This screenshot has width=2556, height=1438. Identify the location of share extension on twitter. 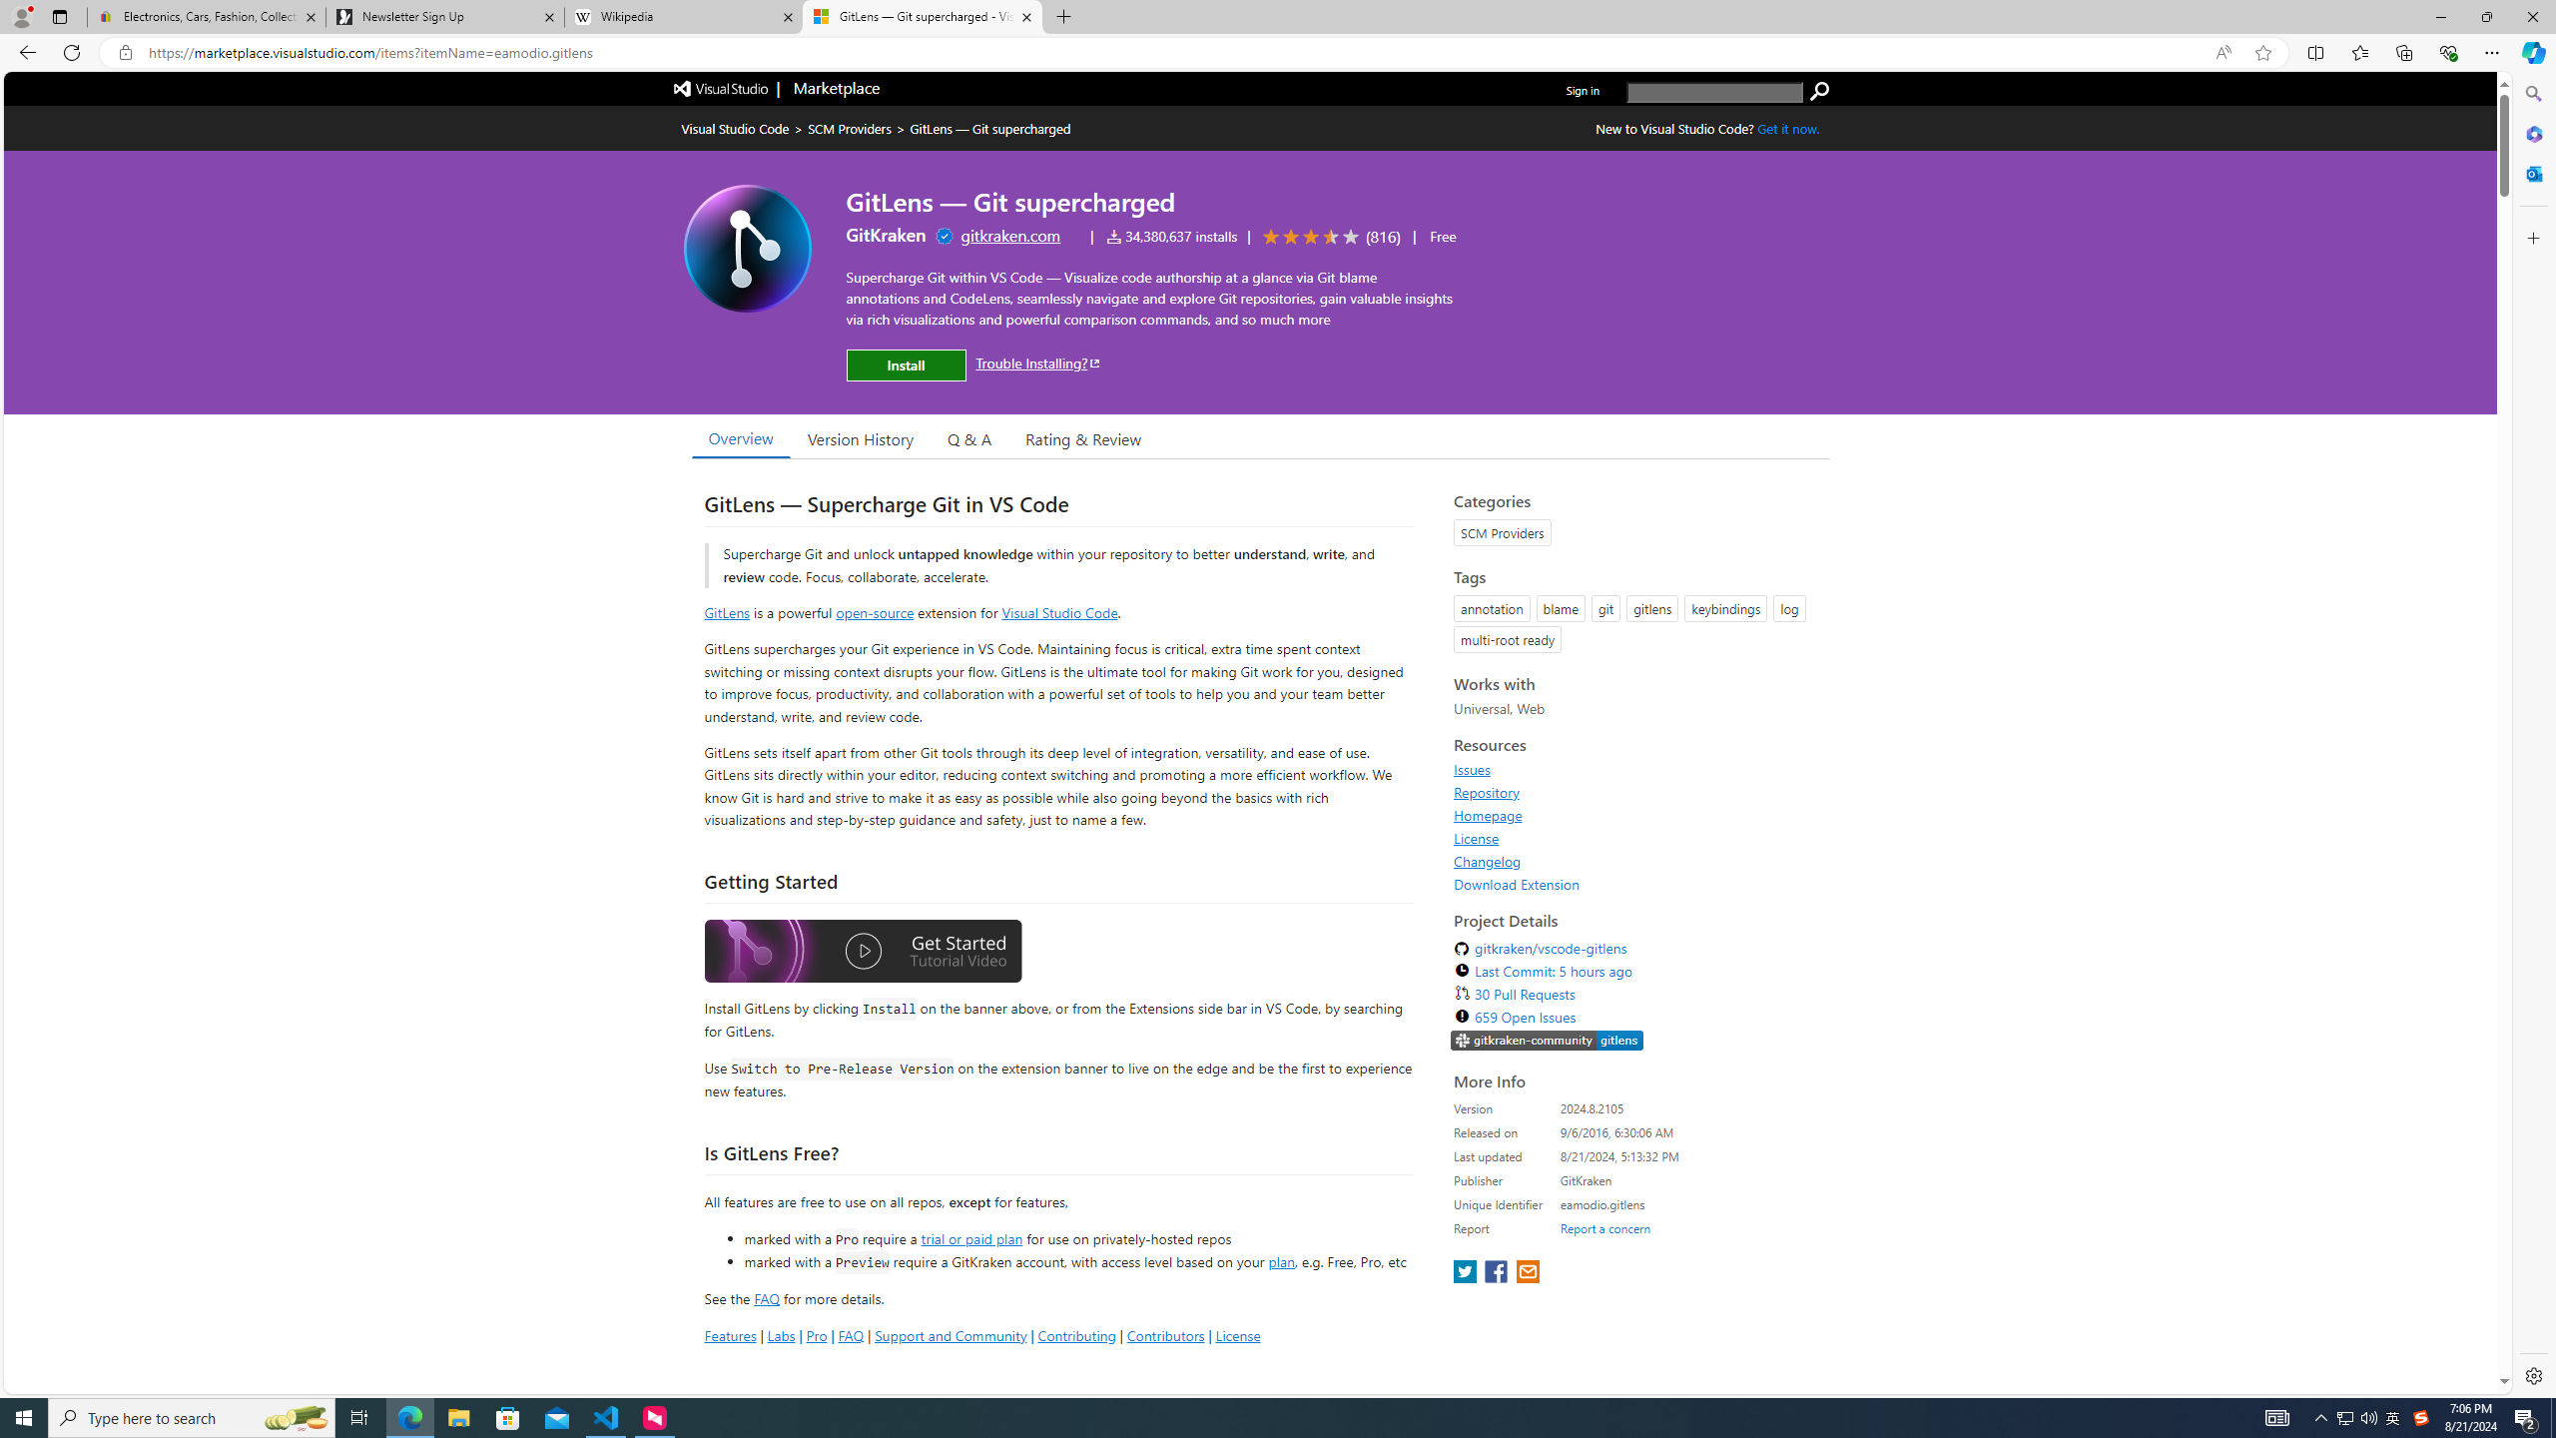
(1467, 1272).